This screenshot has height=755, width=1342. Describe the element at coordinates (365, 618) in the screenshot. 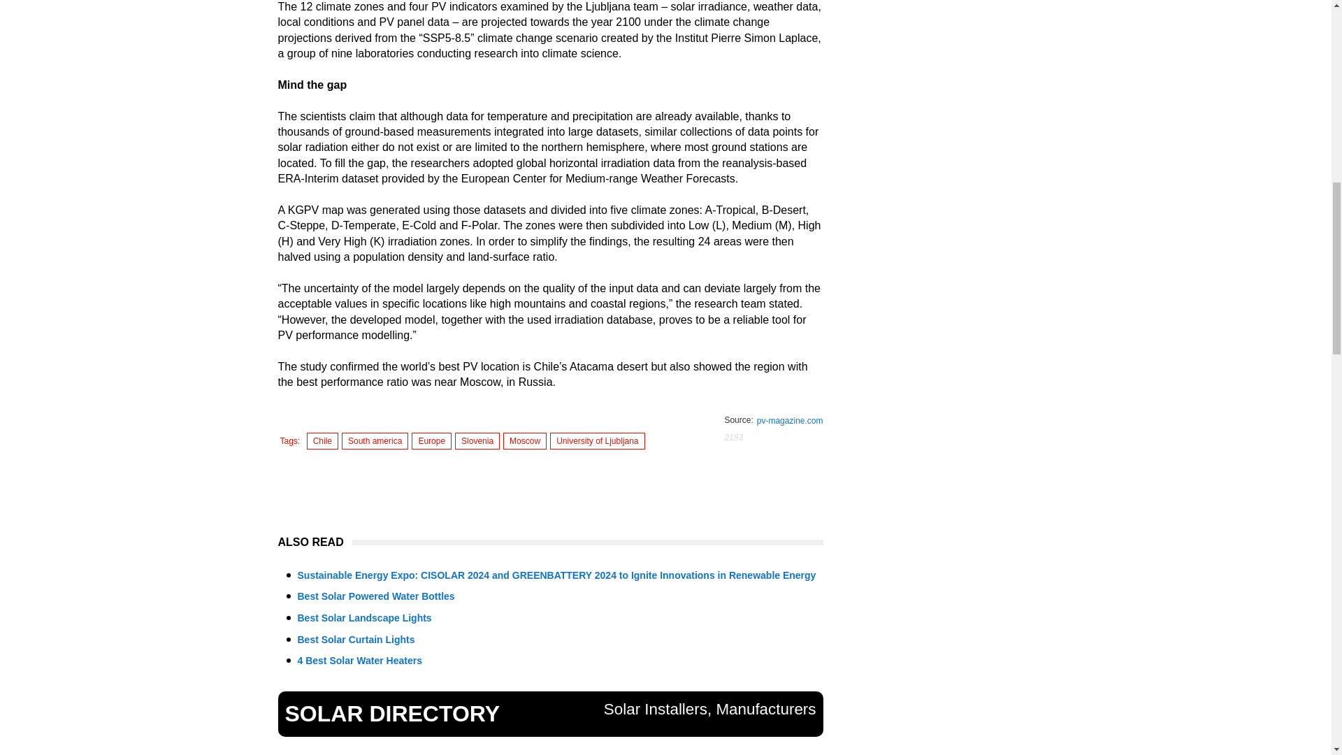

I see `Best Solar Landscape Lights` at that location.